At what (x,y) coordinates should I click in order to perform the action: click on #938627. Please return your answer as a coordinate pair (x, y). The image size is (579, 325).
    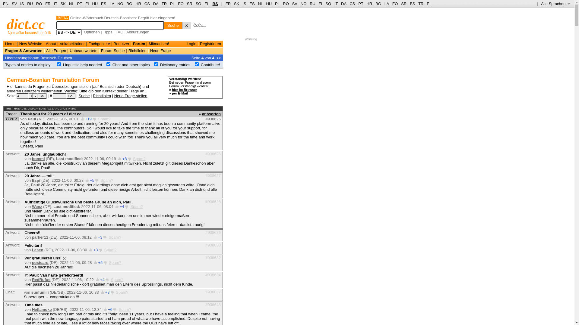
    Looking at the image, I should click on (213, 176).